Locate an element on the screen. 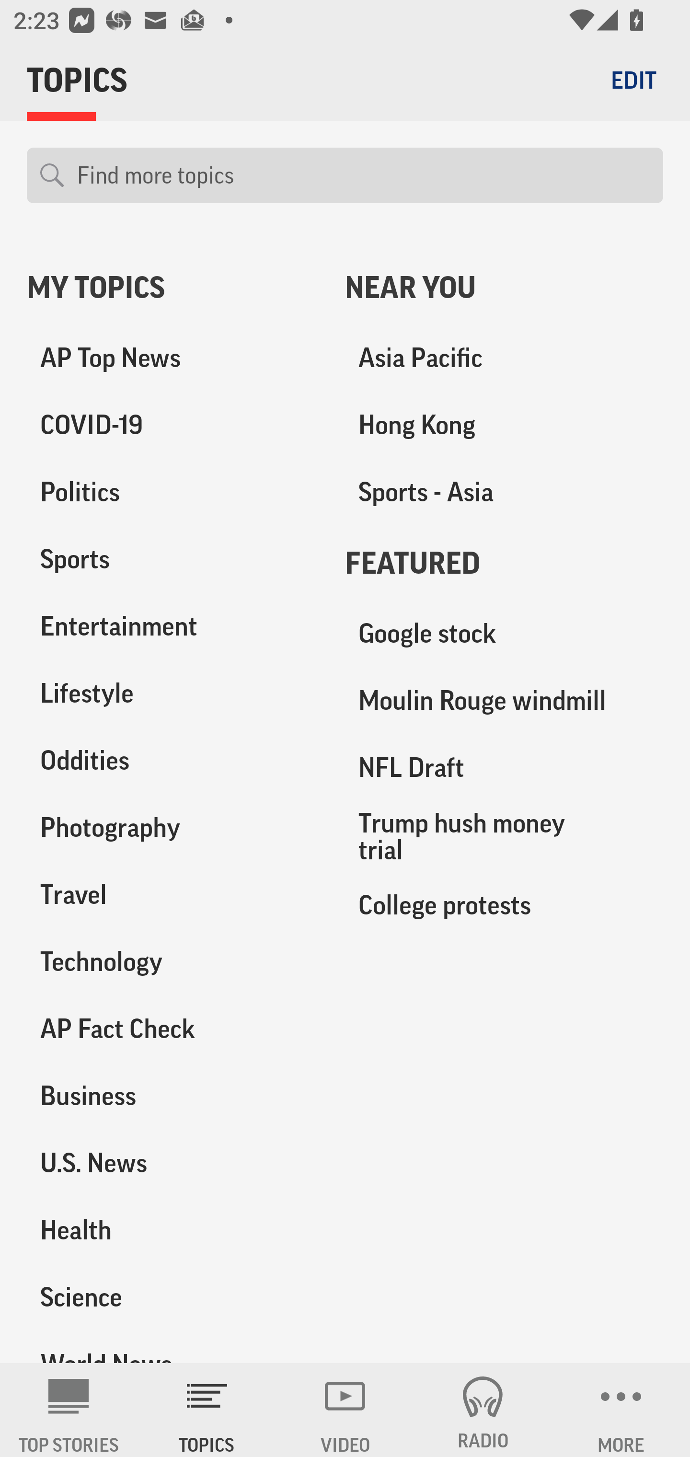 The height and width of the screenshot is (1457, 690). Technology is located at coordinates (172, 961).